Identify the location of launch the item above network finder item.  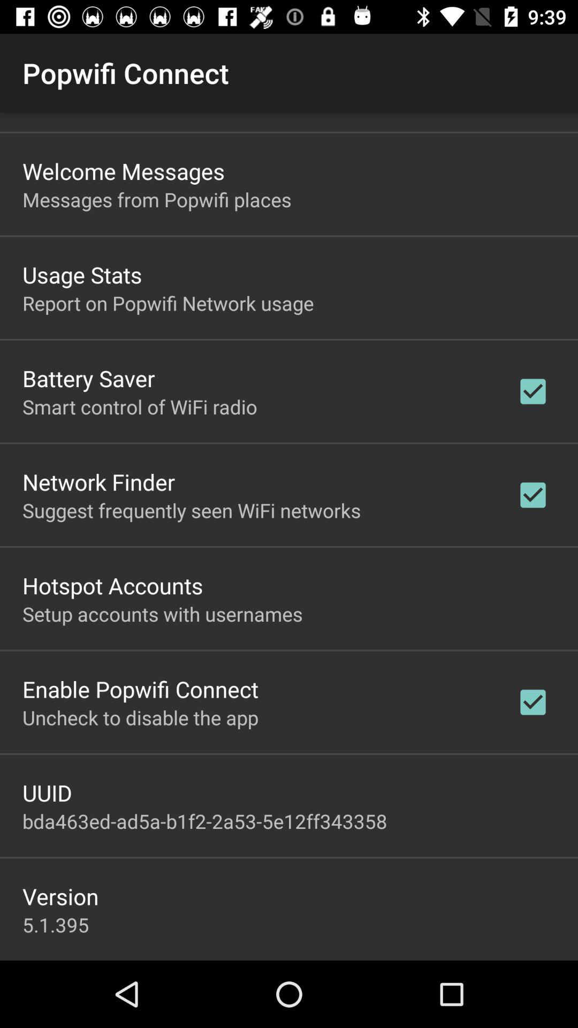
(140, 407).